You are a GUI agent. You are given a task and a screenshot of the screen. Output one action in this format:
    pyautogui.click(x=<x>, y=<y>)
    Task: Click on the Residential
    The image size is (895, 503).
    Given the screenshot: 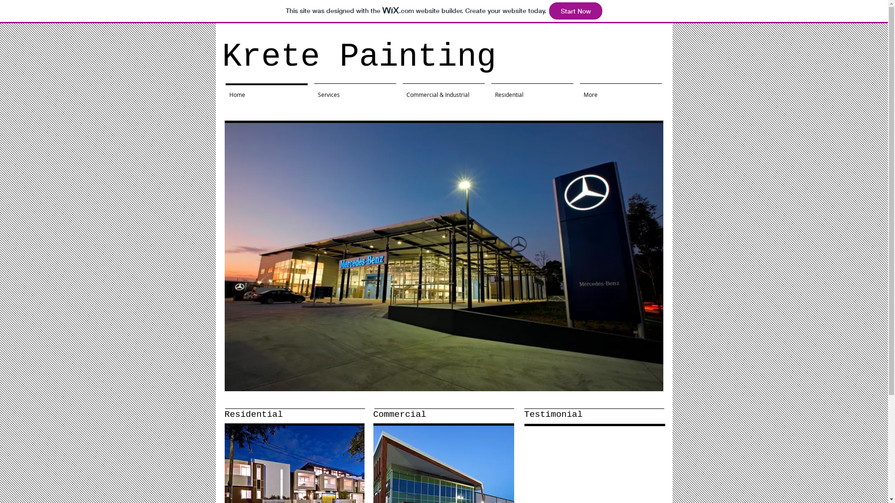 What is the action you would take?
    pyautogui.click(x=532, y=90)
    